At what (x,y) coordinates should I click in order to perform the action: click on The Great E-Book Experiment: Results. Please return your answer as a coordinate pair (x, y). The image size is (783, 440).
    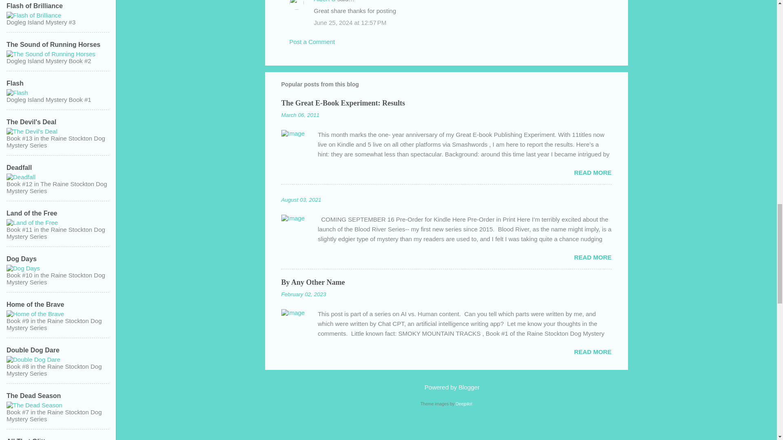
    Looking at the image, I should click on (343, 103).